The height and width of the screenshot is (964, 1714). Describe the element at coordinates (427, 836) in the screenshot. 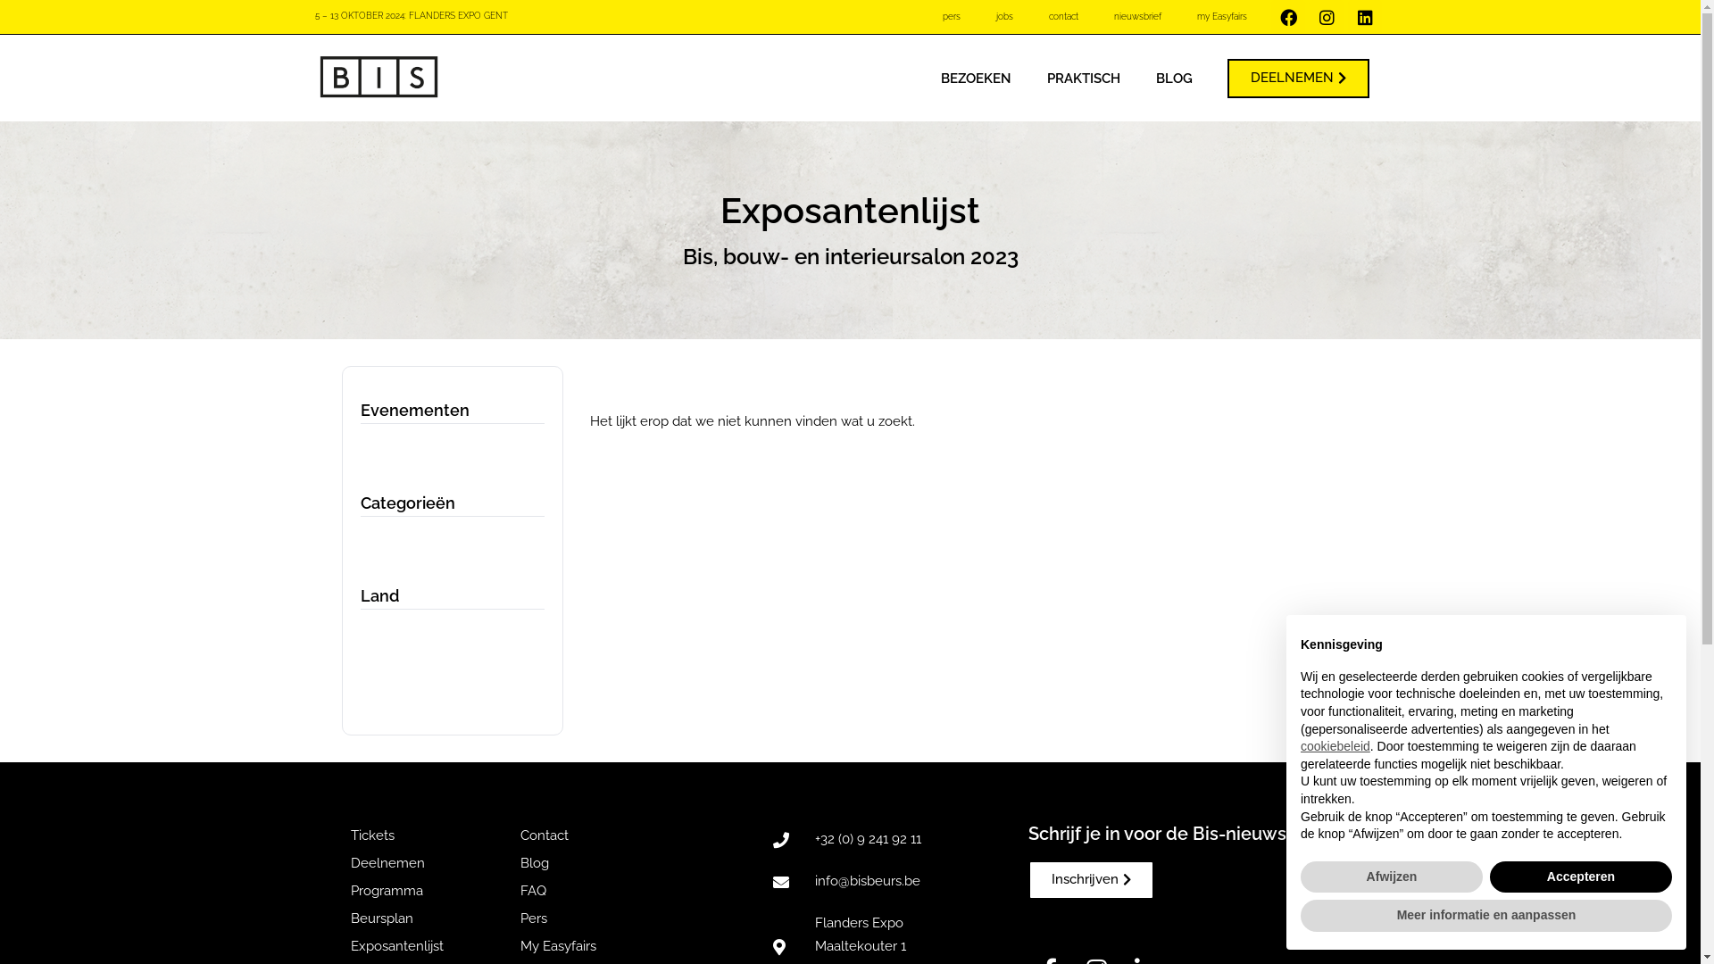

I see `Tickets` at that location.